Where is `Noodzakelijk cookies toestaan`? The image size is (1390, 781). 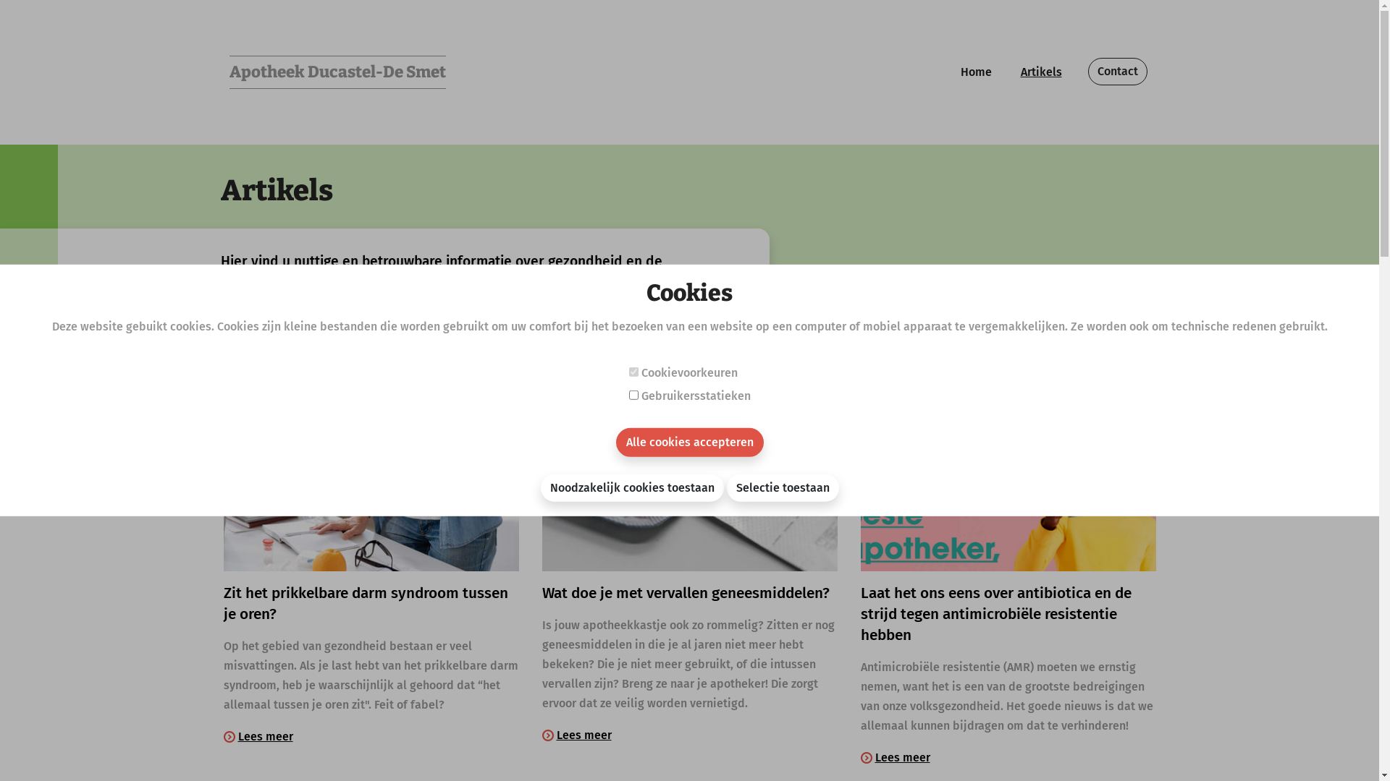
Noodzakelijk cookies toestaan is located at coordinates (631, 488).